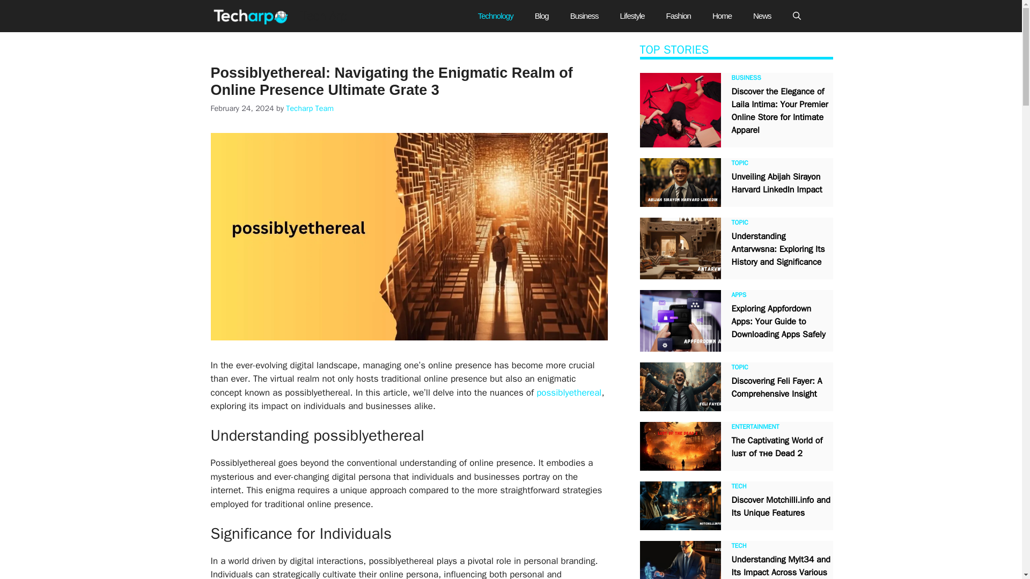 The image size is (1030, 579). Describe the element at coordinates (762, 16) in the screenshot. I see `News` at that location.